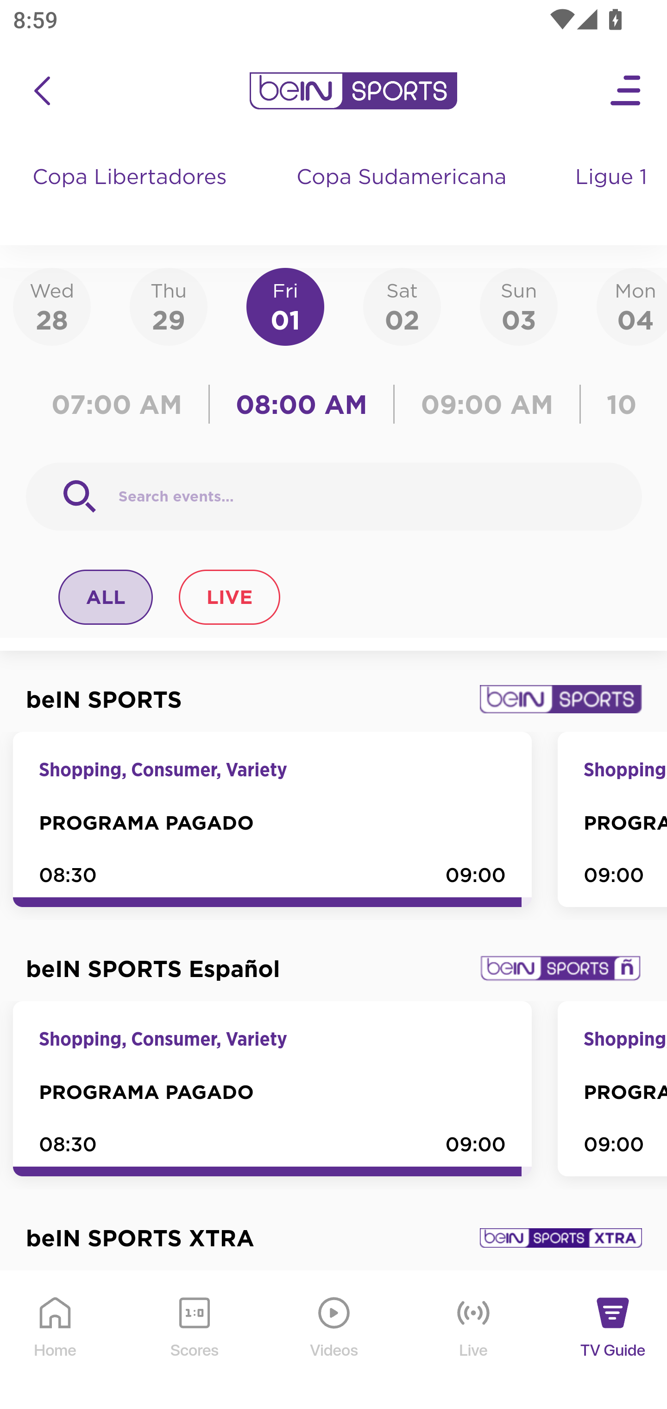  I want to click on en-us?platform=mobile_android bein logo, so click(353, 91).